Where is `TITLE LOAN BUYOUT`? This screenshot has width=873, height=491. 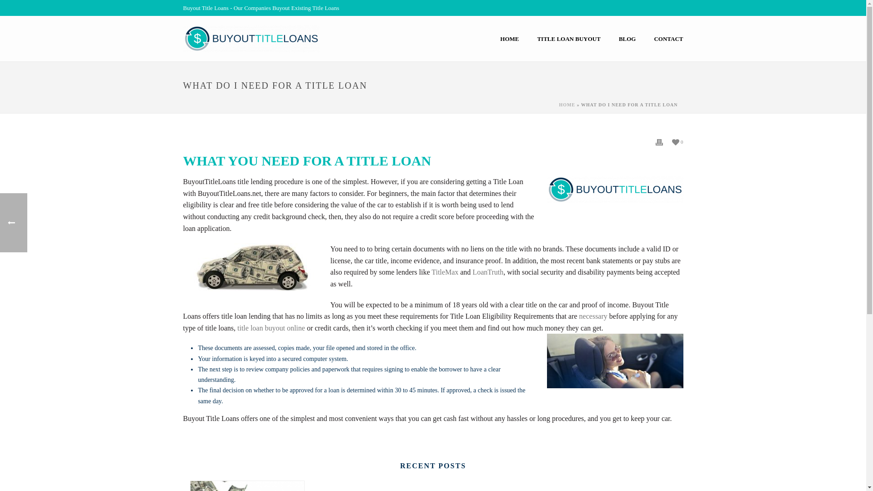 TITLE LOAN BUYOUT is located at coordinates (568, 39).